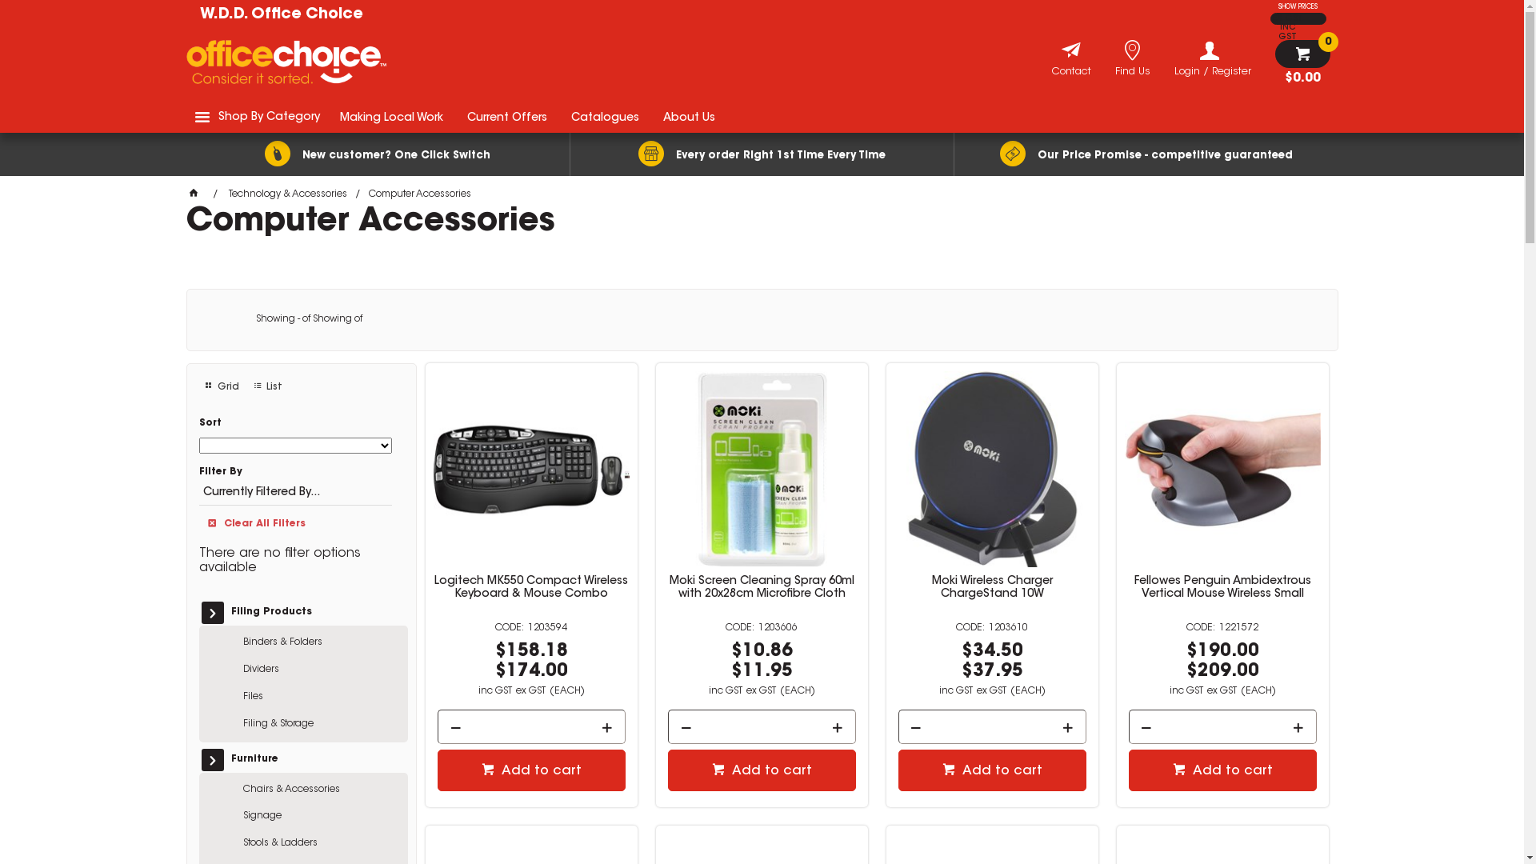 The width and height of the screenshot is (1536, 864). What do you see at coordinates (1222, 770) in the screenshot?
I see `Add to cart` at bounding box center [1222, 770].